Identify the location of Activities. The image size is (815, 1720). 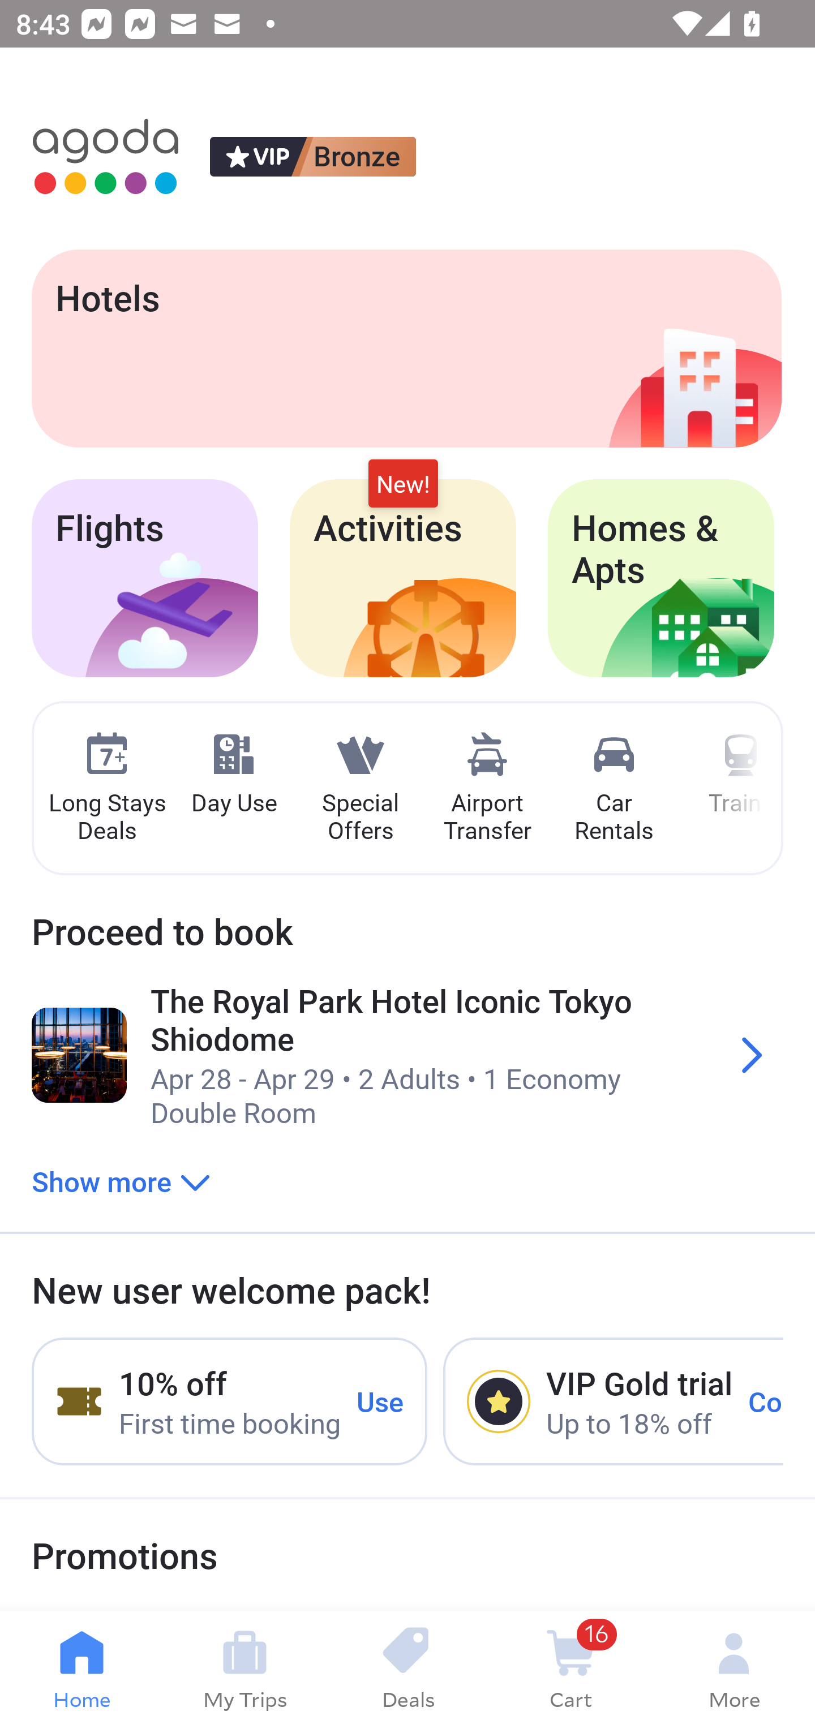
(403, 578).